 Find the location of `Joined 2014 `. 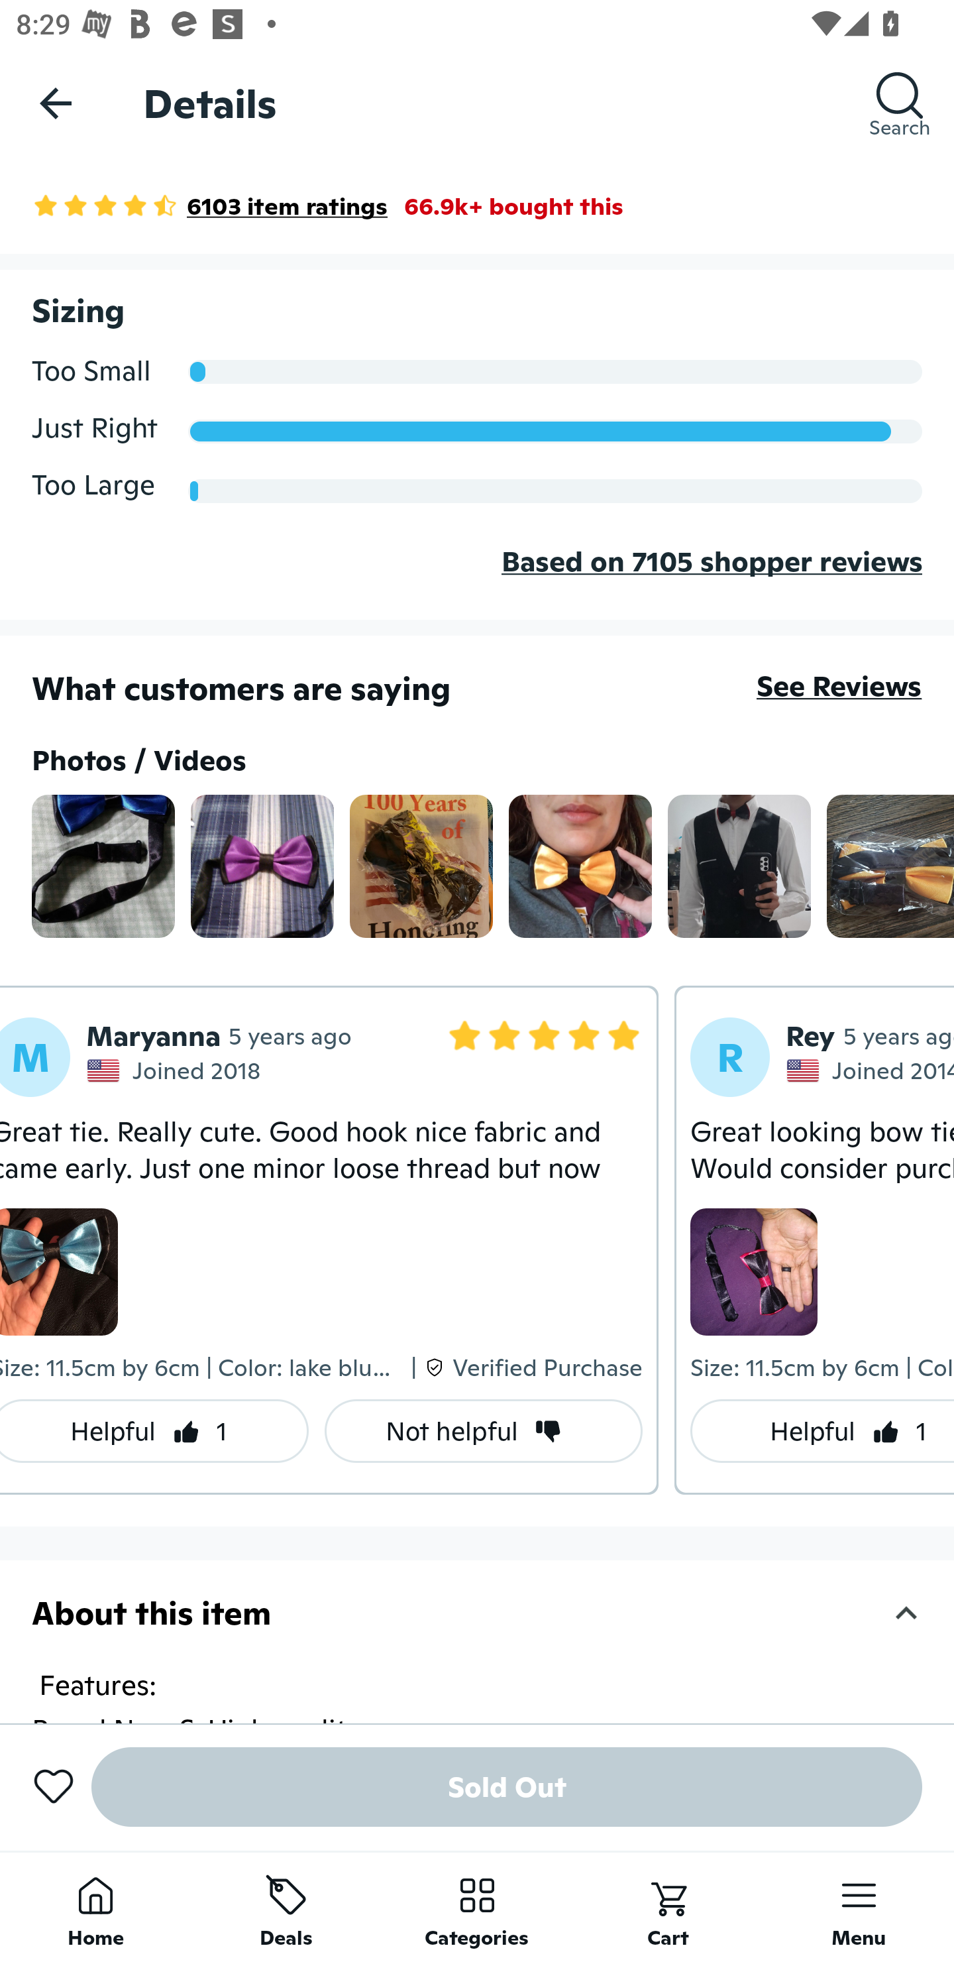

Joined 2014  is located at coordinates (870, 1071).